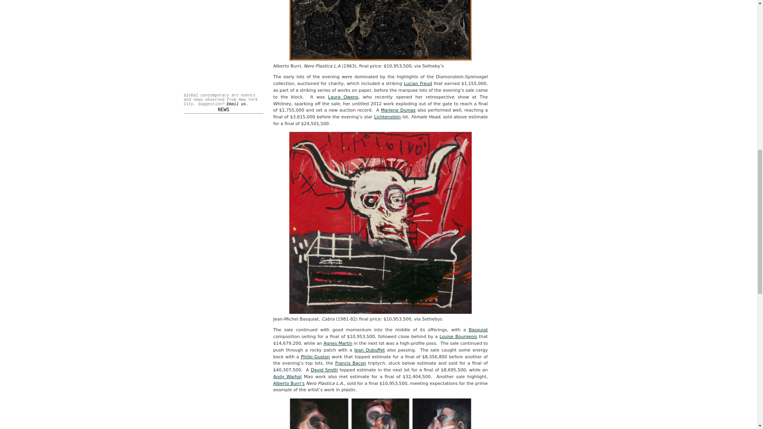  I want to click on Lichtenstein, so click(387, 117).